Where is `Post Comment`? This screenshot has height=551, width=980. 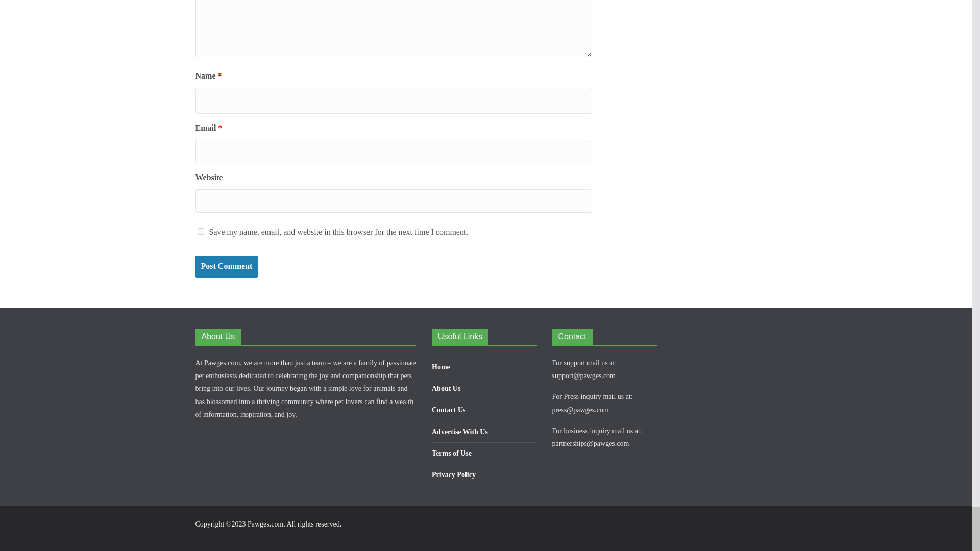
Post Comment is located at coordinates (226, 266).